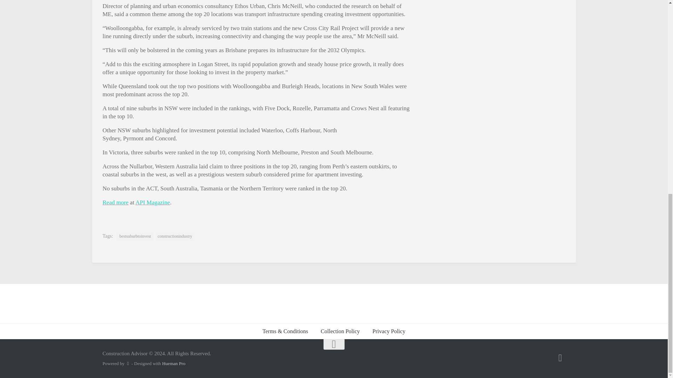 The height and width of the screenshot is (378, 673). I want to click on Read more, so click(115, 202).